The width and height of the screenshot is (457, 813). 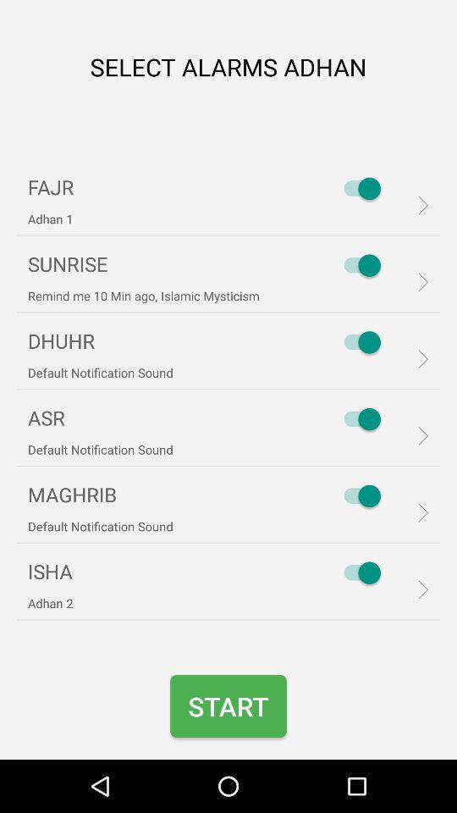 What do you see at coordinates (358, 419) in the screenshot?
I see `toggle asr` at bounding box center [358, 419].